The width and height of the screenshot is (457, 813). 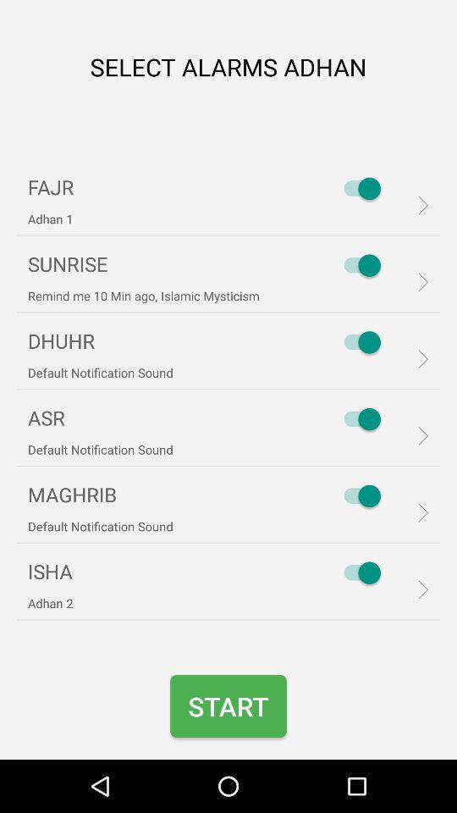 What do you see at coordinates (358, 419) in the screenshot?
I see `toggle asr` at bounding box center [358, 419].